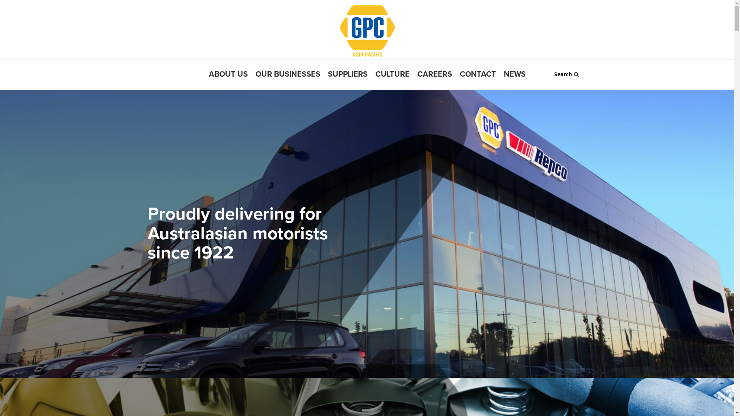 The width and height of the screenshot is (740, 416). What do you see at coordinates (291, 75) in the screenshot?
I see `OUR BUSINESSES` at bounding box center [291, 75].